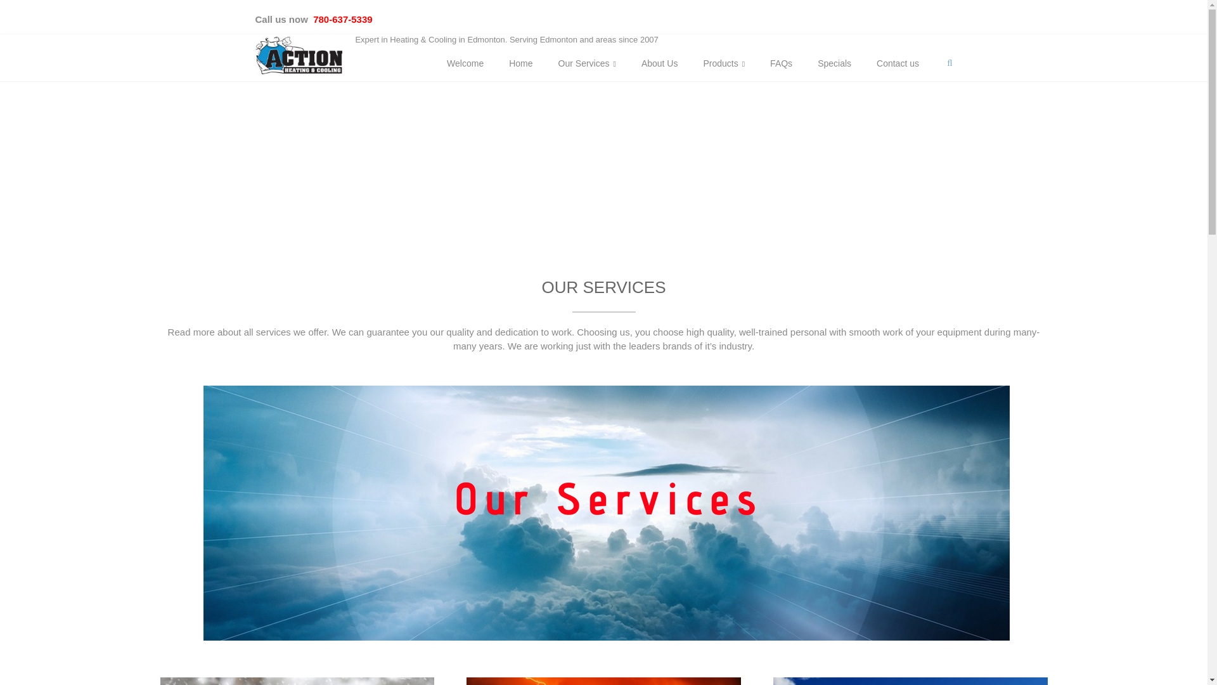 The image size is (1217, 685). I want to click on Other, so click(910, 682).